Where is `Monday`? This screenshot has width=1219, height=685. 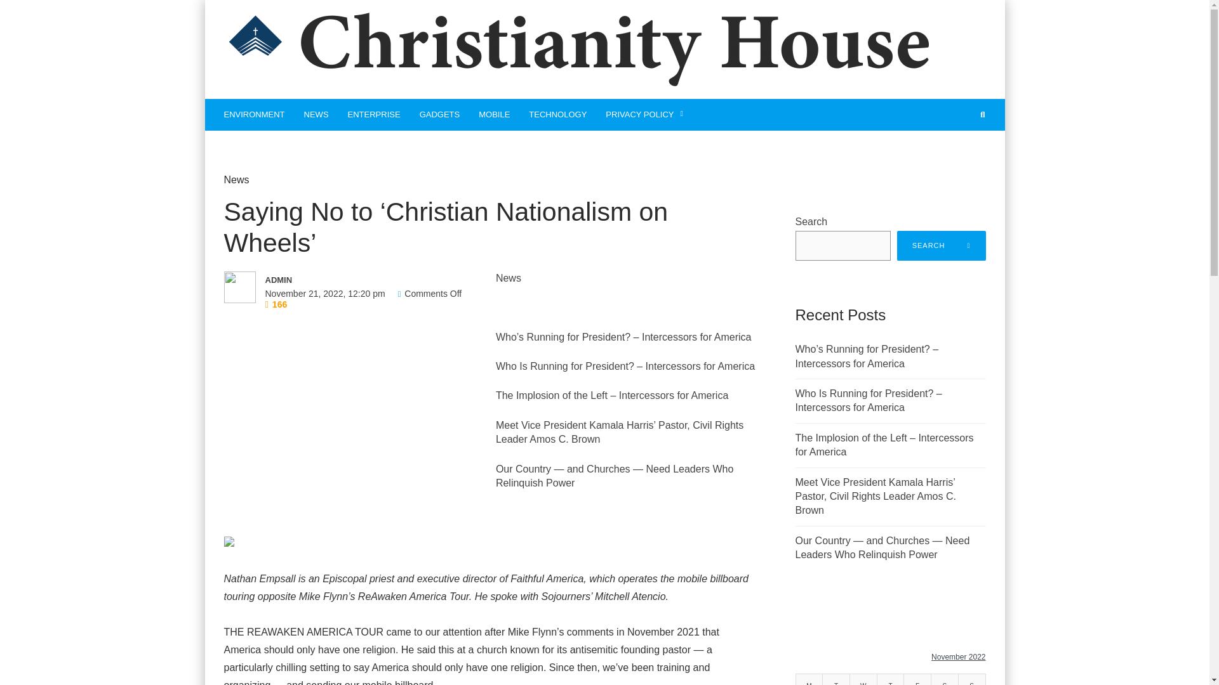
Monday is located at coordinates (809, 679).